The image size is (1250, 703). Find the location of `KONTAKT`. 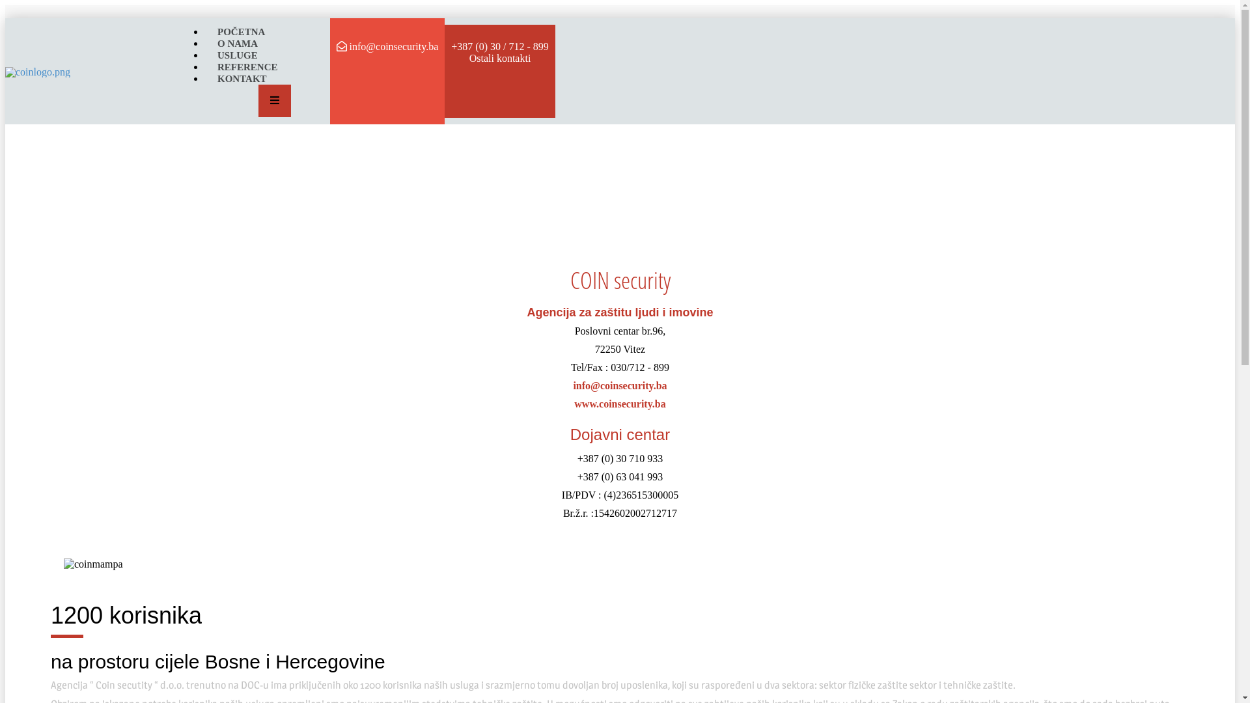

KONTAKT is located at coordinates (242, 78).